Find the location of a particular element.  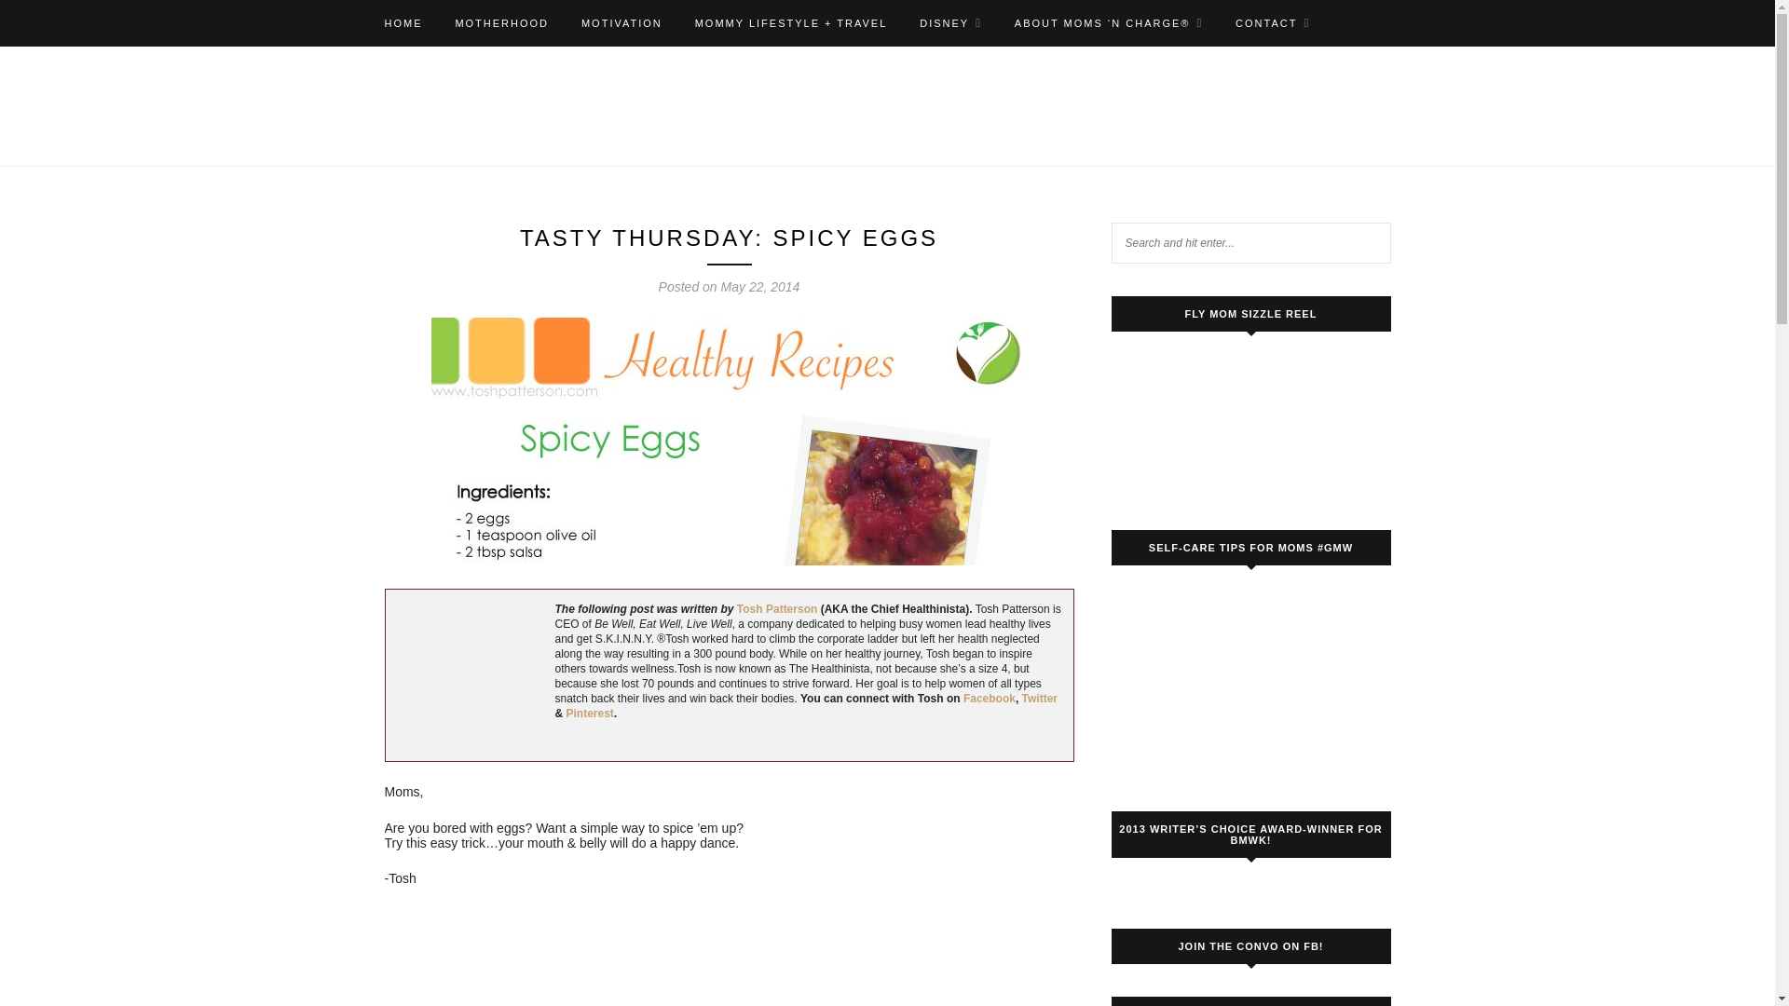

DISNEY is located at coordinates (950, 22).